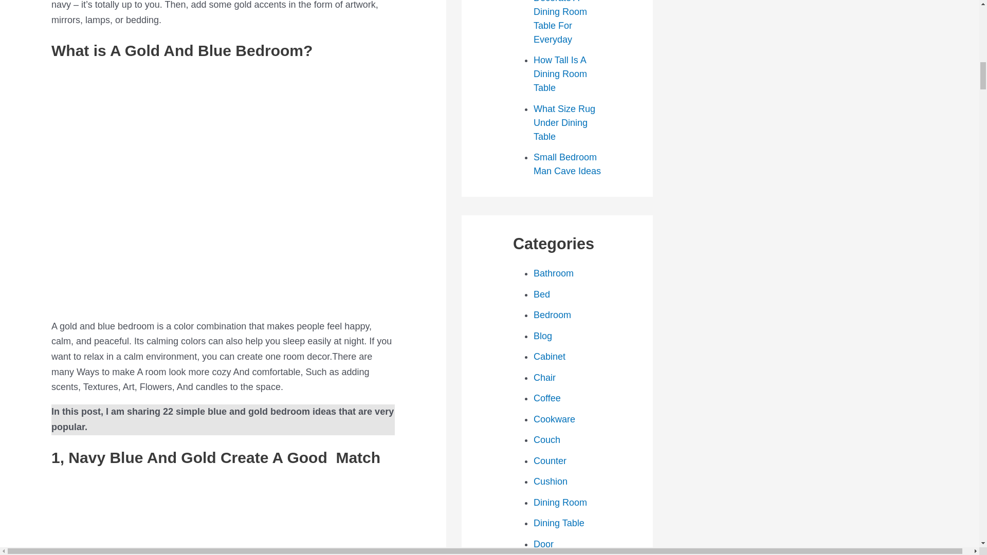 The image size is (987, 555). Describe the element at coordinates (560, 74) in the screenshot. I see `How Tall Is A Dining Room Table` at that location.